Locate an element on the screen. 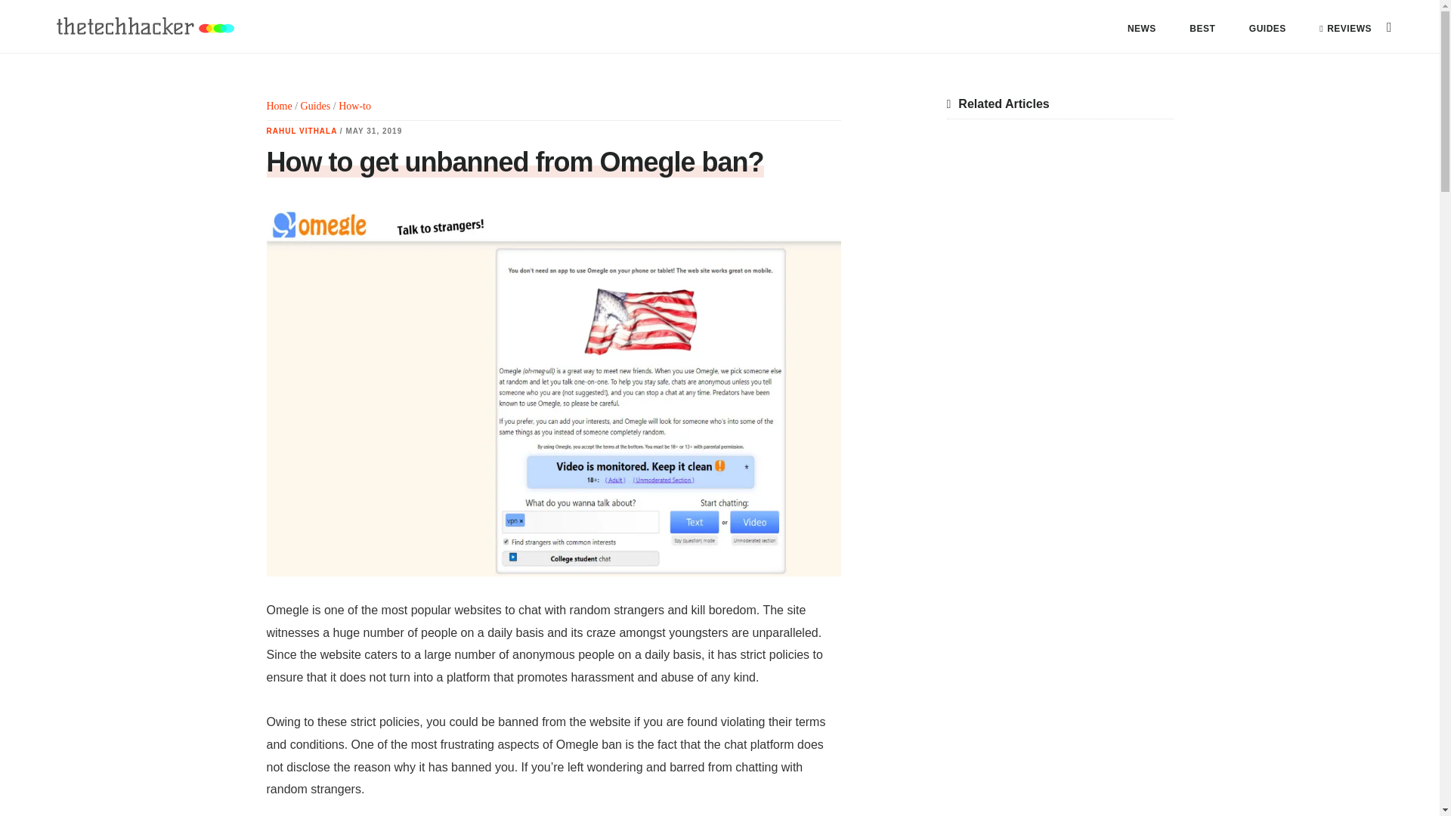 Image resolution: width=1451 pixels, height=816 pixels. Home is located at coordinates (278, 106).